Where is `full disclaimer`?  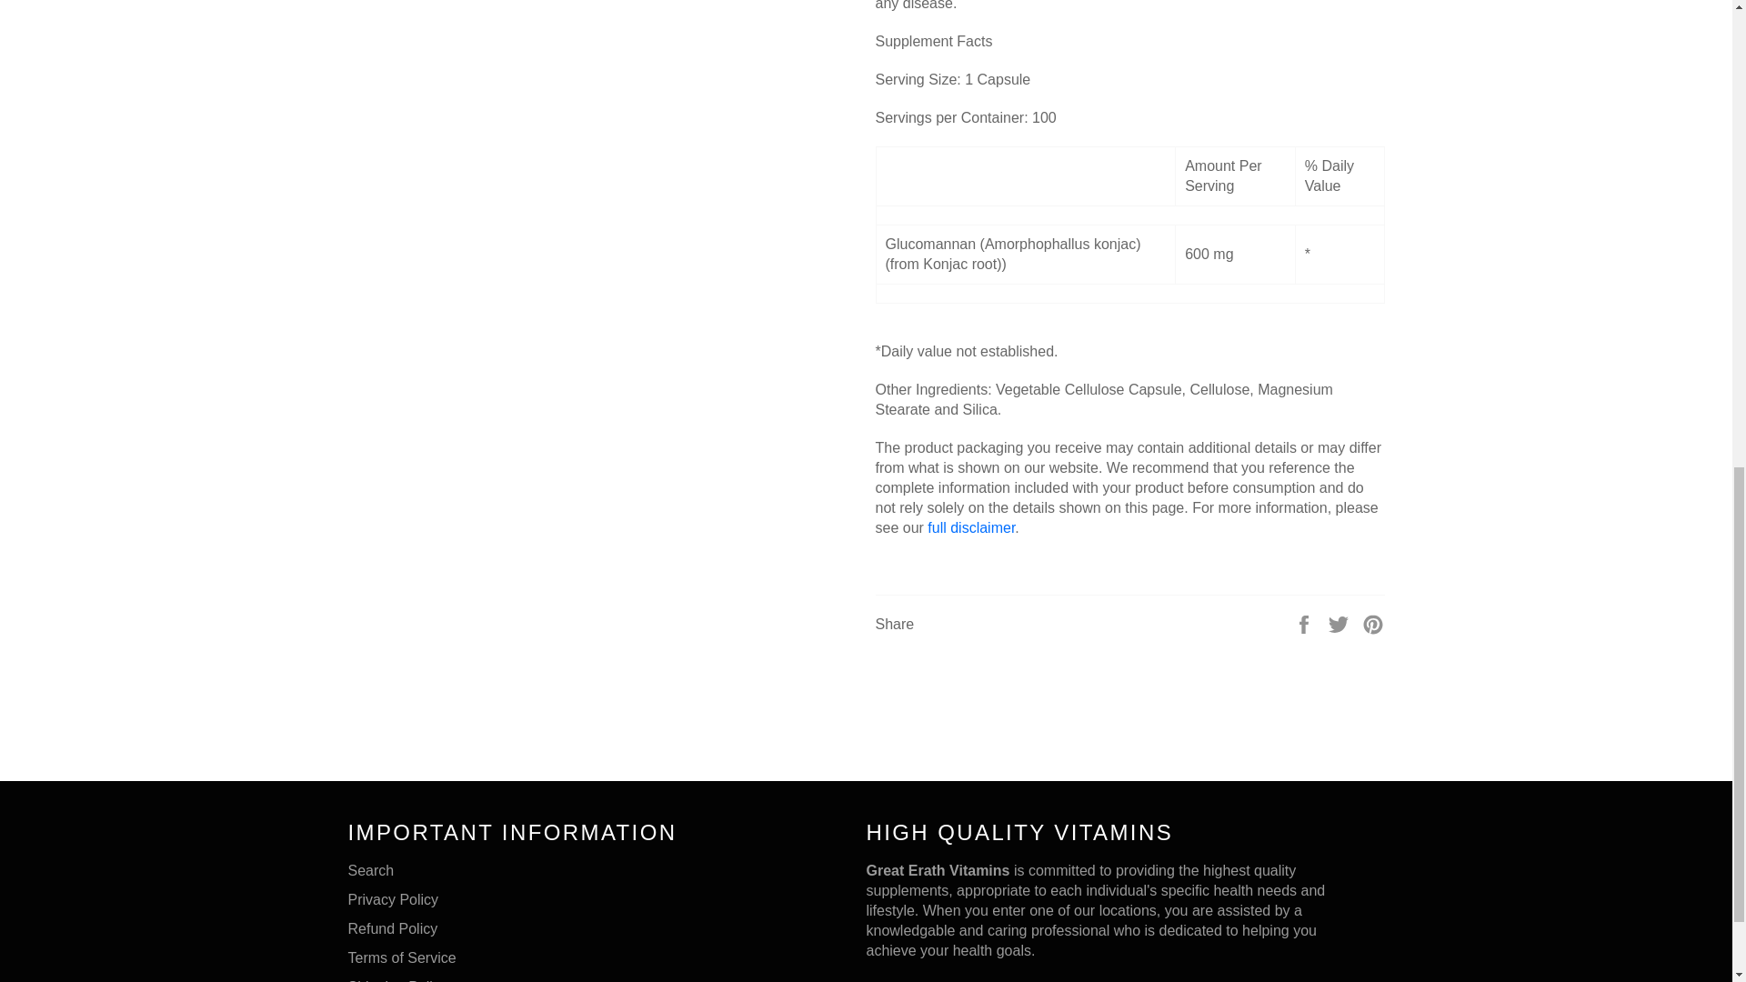 full disclaimer is located at coordinates (970, 527).